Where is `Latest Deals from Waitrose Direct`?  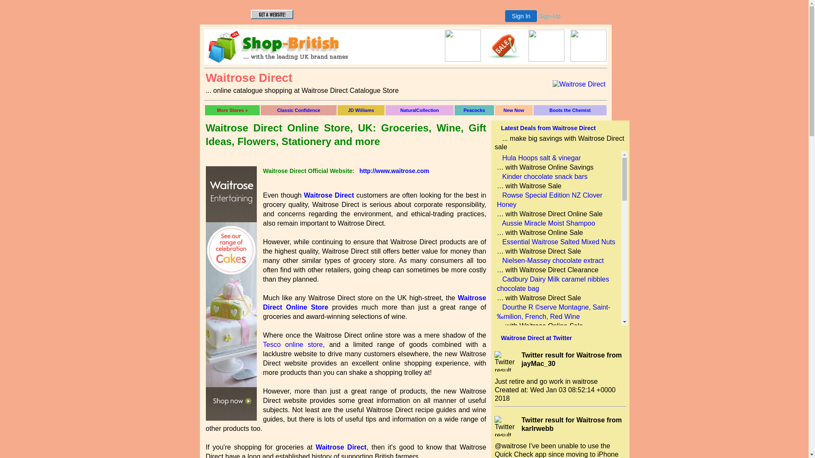
Latest Deals from Waitrose Direct is located at coordinates (548, 128).